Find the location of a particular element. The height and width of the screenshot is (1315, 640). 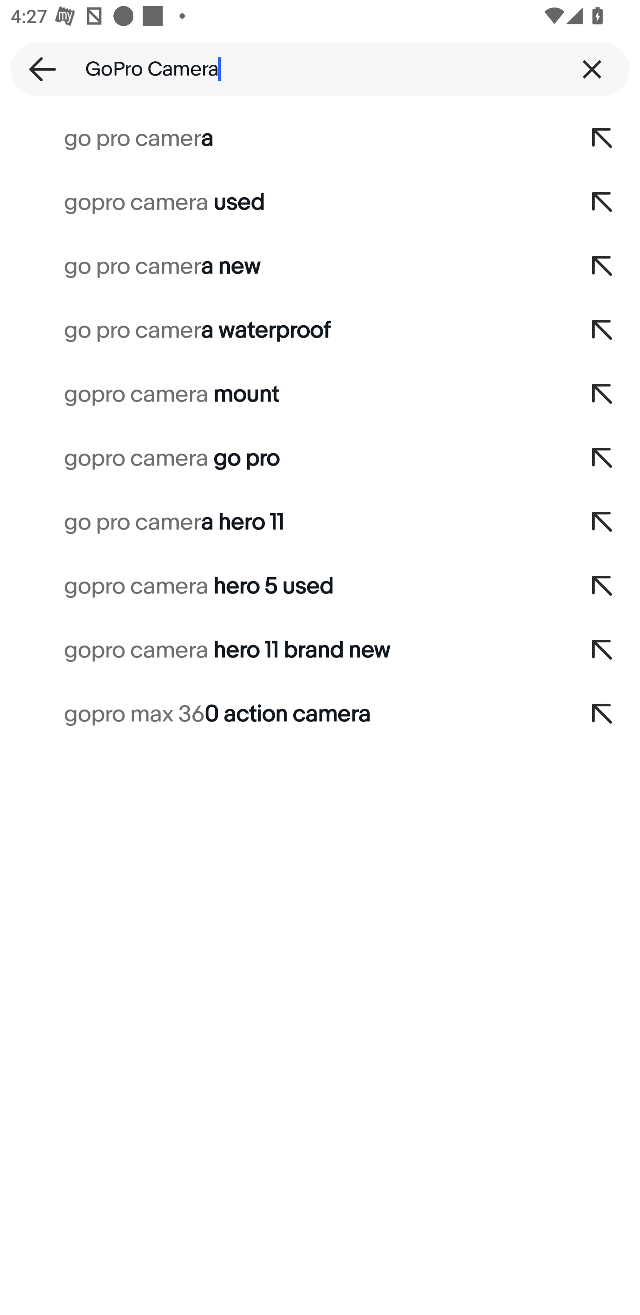

Clear query is located at coordinates (592, 69).